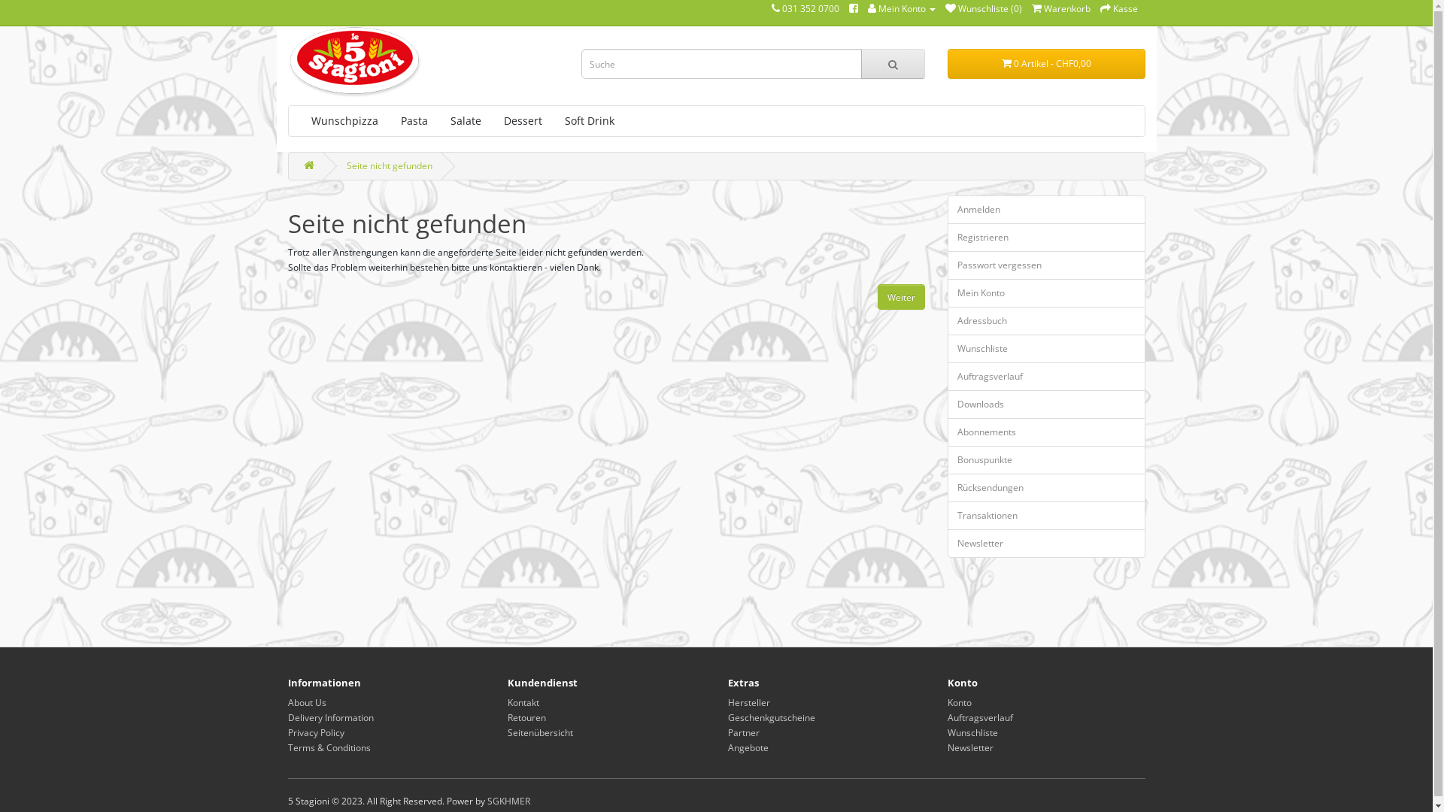 The image size is (1444, 812). What do you see at coordinates (414, 121) in the screenshot?
I see `Pasta` at bounding box center [414, 121].